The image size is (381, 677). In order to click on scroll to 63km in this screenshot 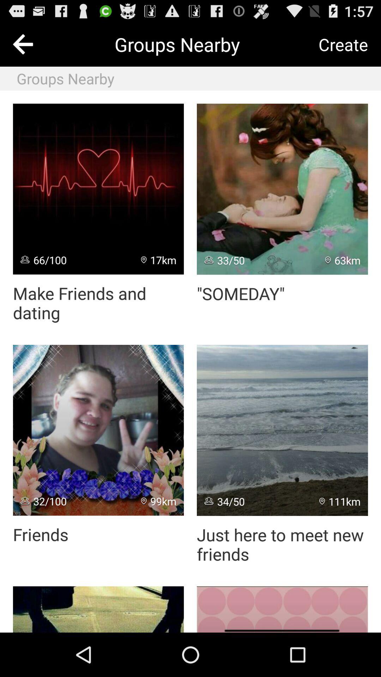, I will do `click(343, 260)`.